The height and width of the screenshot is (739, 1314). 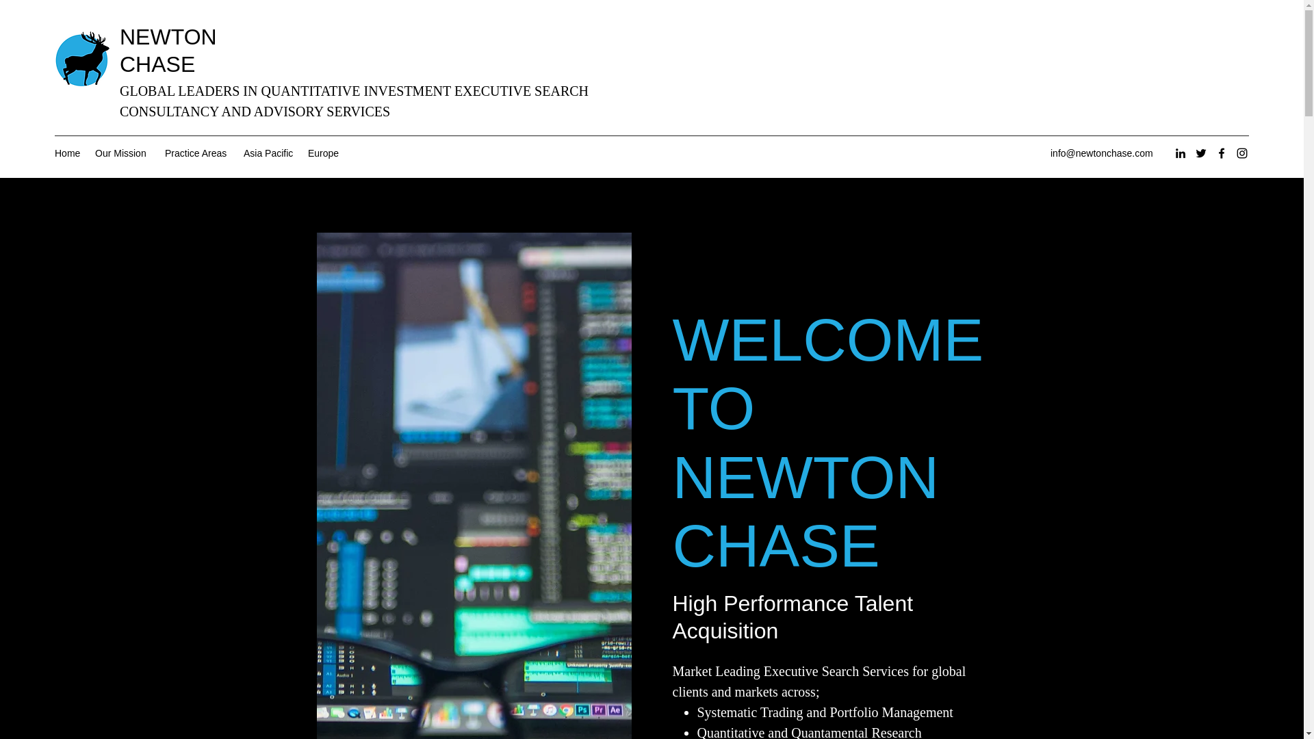 I want to click on Practice Areas, so click(x=197, y=153).